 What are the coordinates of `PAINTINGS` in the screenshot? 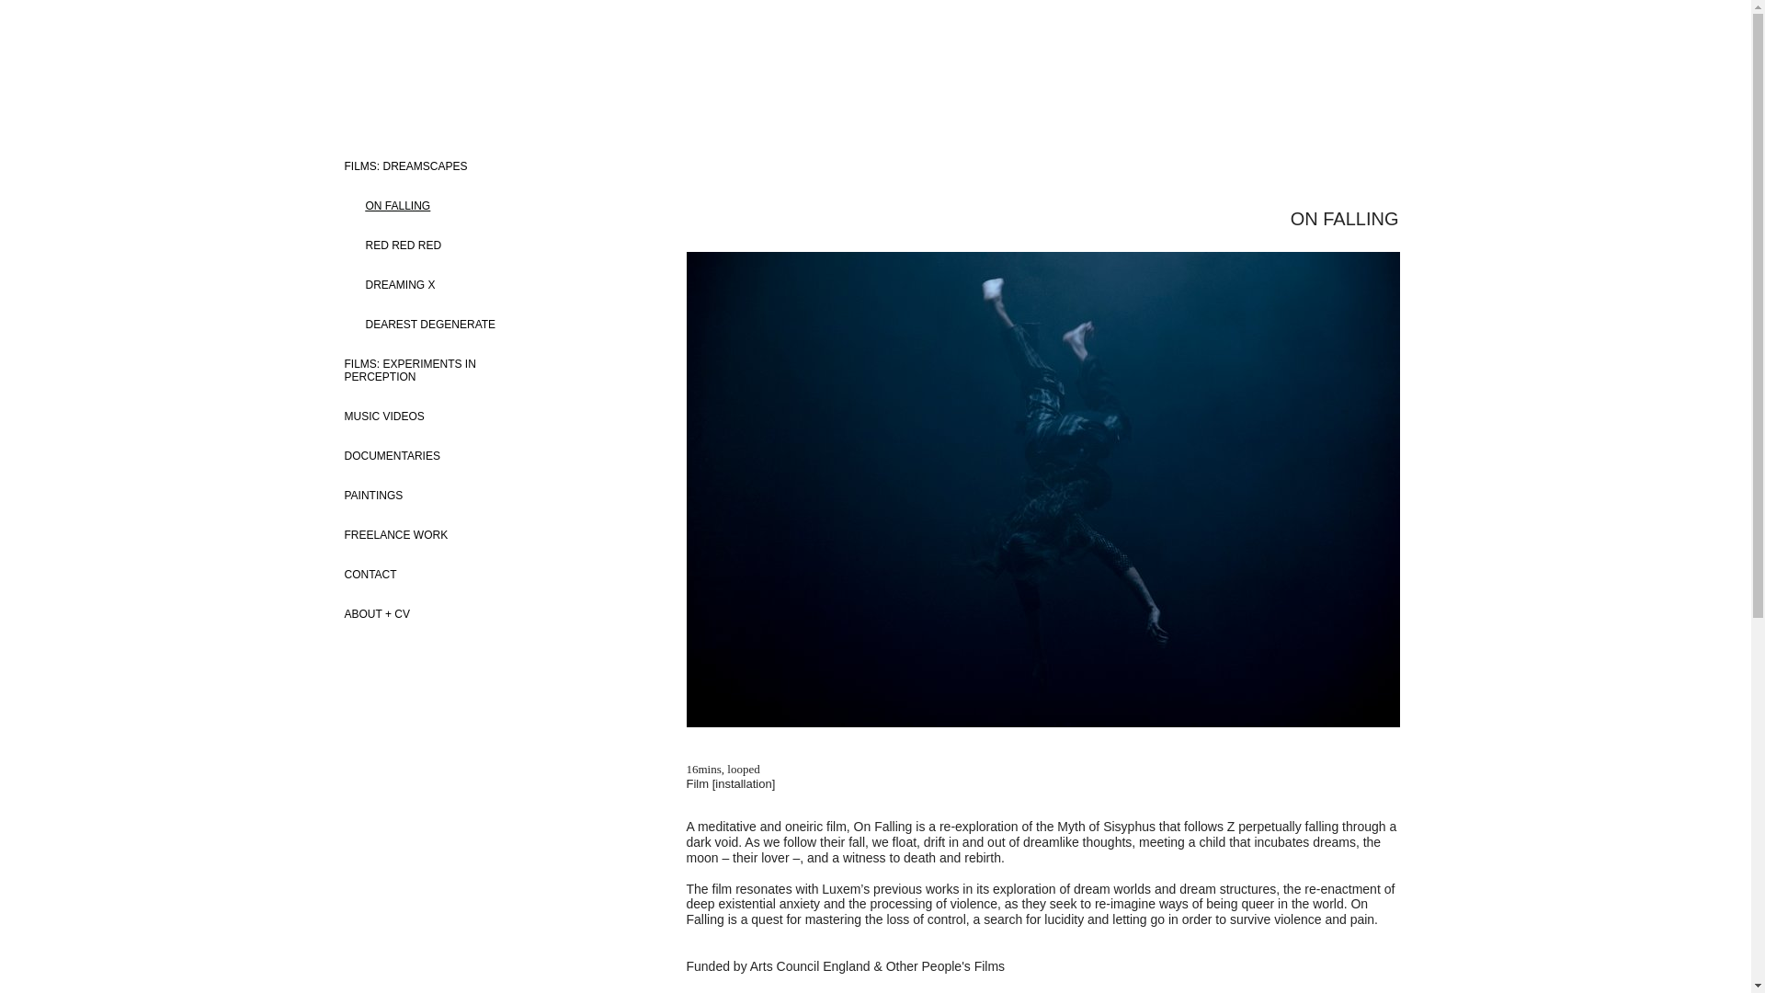 It's located at (445, 495).